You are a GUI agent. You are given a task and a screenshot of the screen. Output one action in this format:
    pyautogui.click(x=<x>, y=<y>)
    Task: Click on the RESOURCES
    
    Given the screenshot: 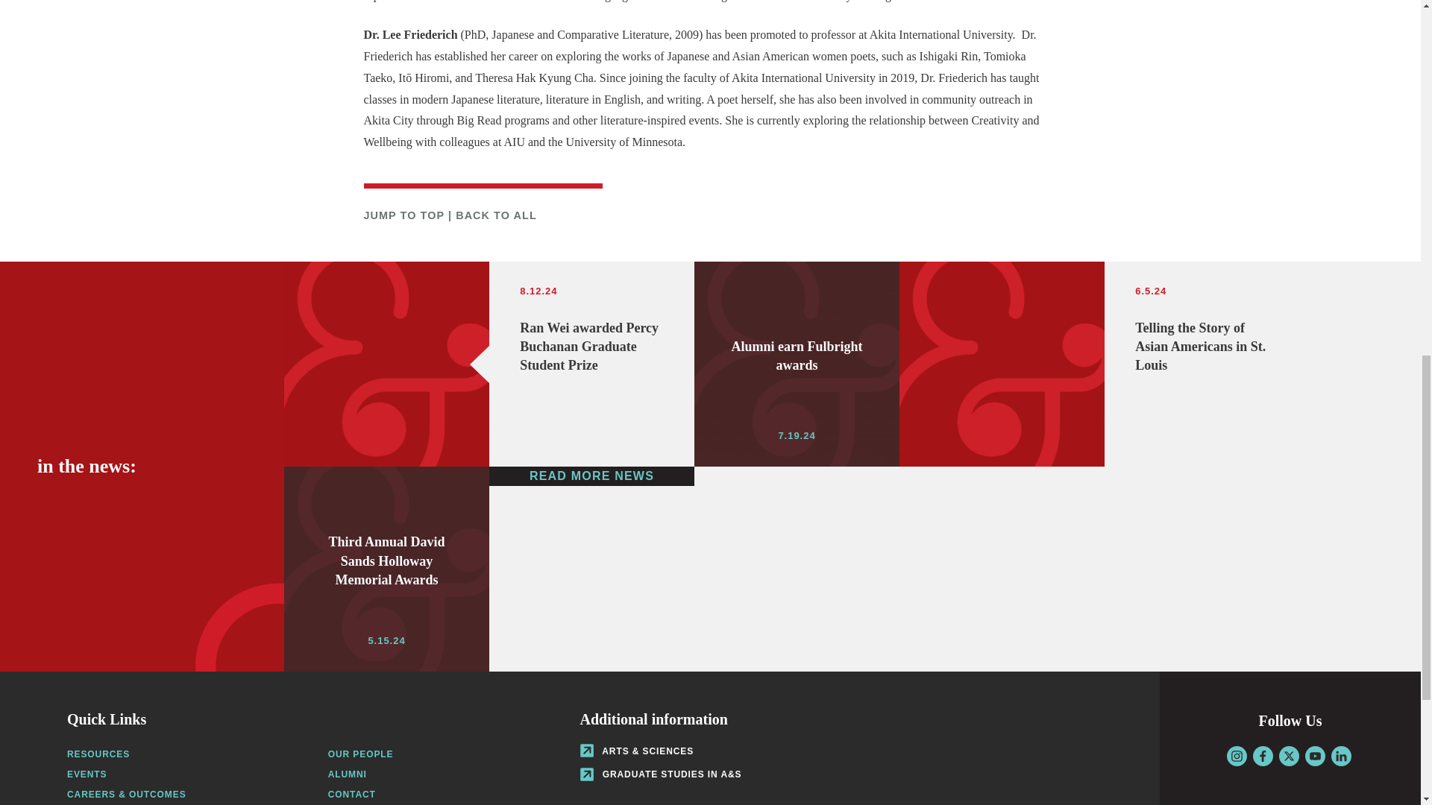 What is the action you would take?
    pyautogui.click(x=98, y=754)
    